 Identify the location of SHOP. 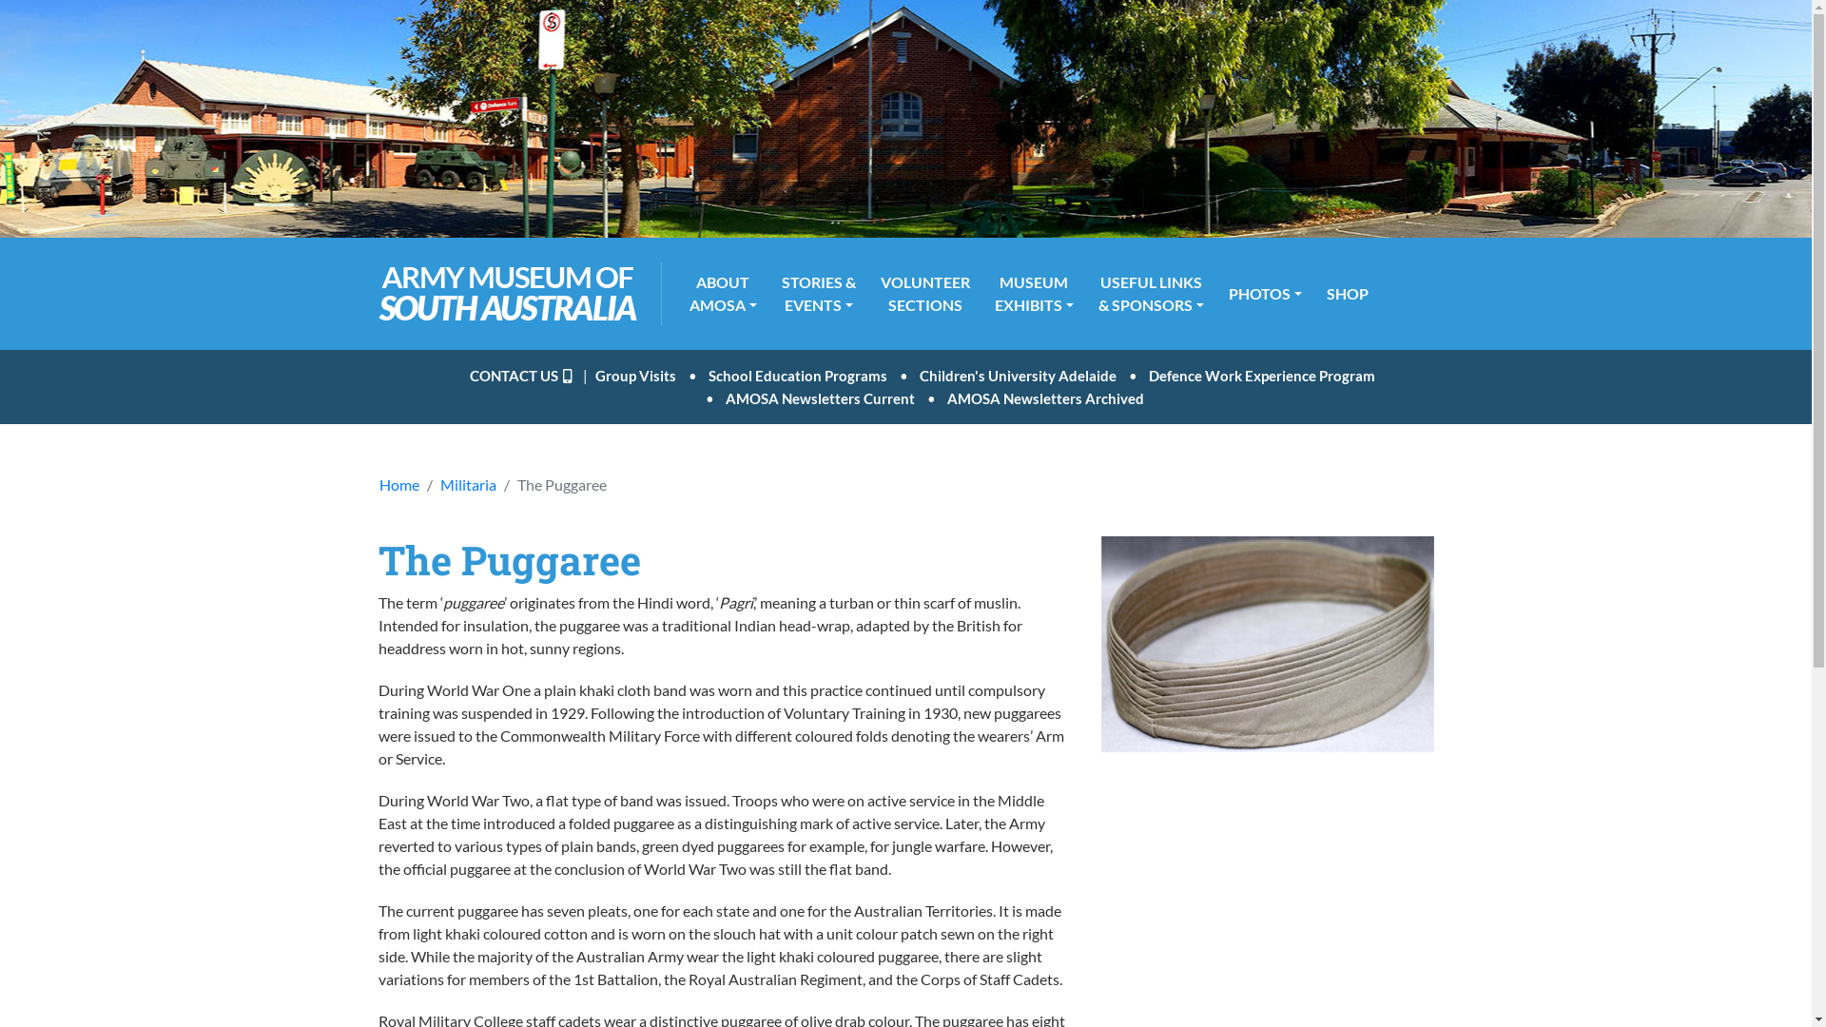
(1348, 294).